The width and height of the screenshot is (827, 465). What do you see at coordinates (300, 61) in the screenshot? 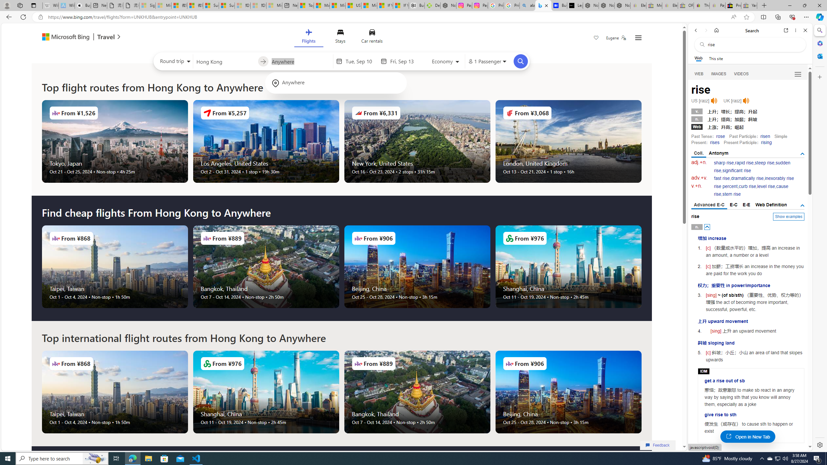
I see `Going to?` at bounding box center [300, 61].